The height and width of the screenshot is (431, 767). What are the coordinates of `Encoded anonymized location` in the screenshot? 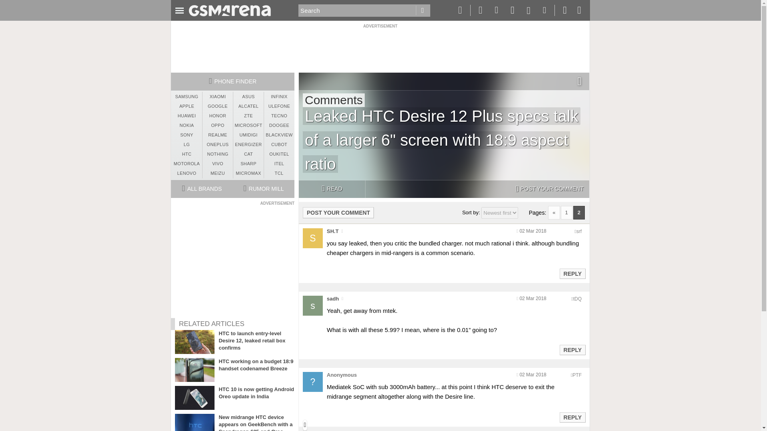 It's located at (577, 299).